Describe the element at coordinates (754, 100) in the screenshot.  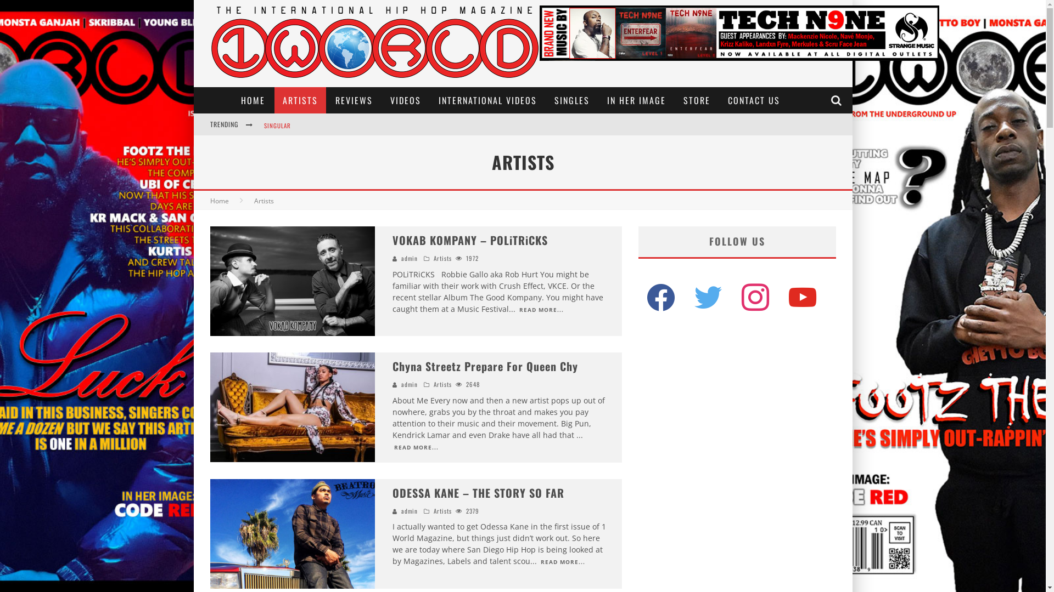
I see `CONTACT US` at that location.